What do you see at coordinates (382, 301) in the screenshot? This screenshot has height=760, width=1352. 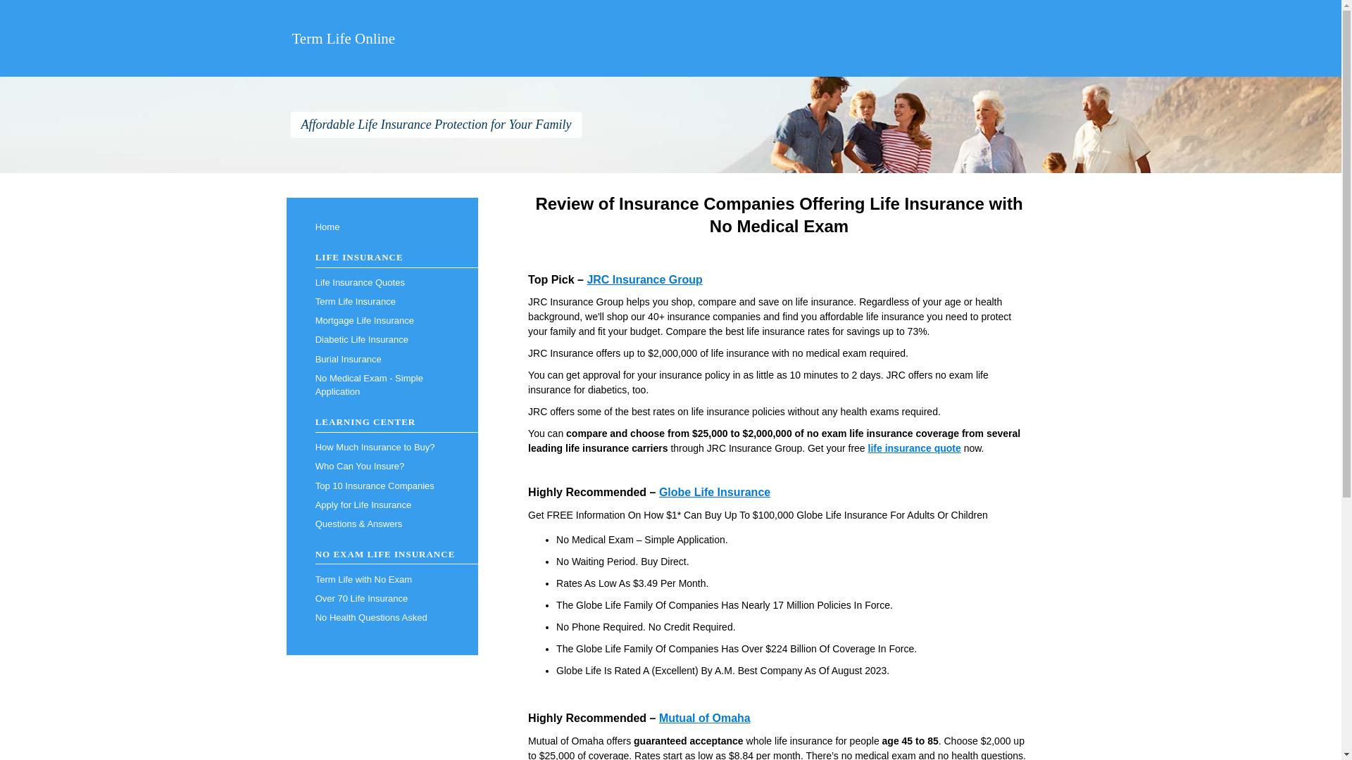 I see `Term Life Insurance` at bounding box center [382, 301].